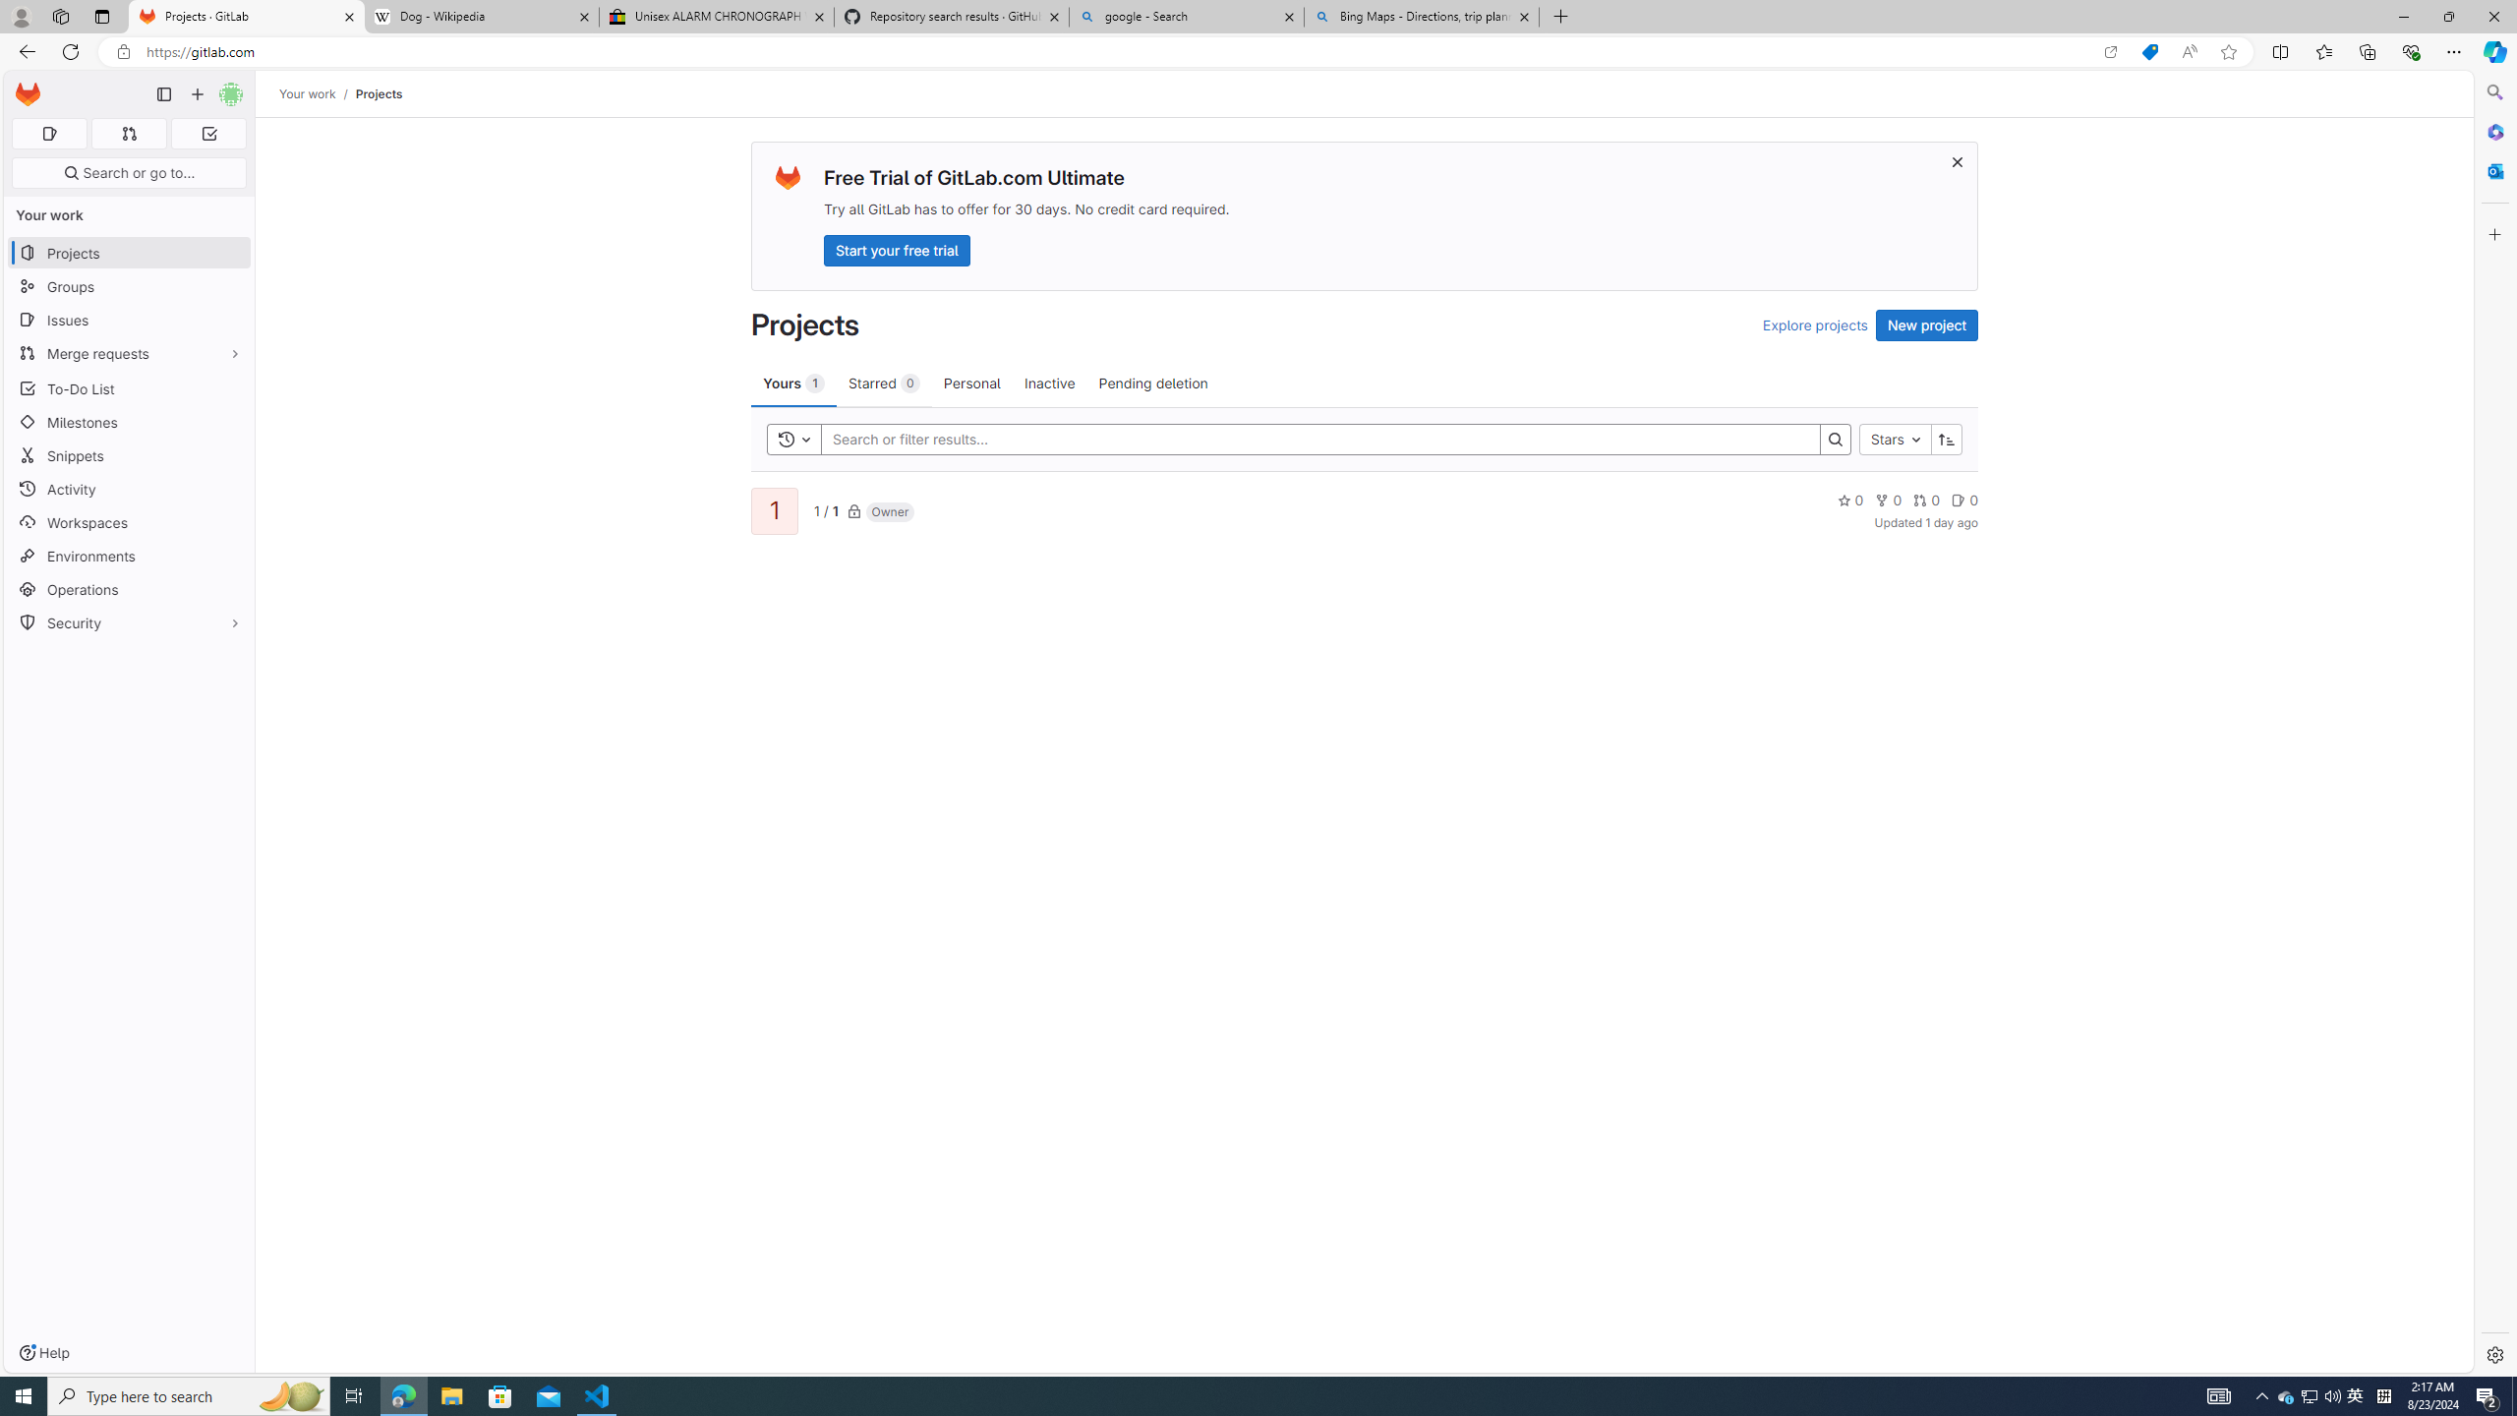  I want to click on New project, so click(1927, 324).